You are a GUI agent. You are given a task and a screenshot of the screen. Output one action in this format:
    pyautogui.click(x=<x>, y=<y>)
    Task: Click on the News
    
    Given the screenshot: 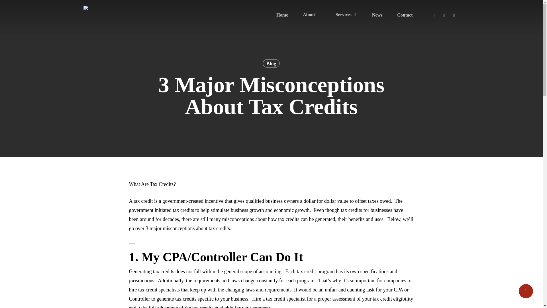 What is the action you would take?
    pyautogui.click(x=377, y=15)
    